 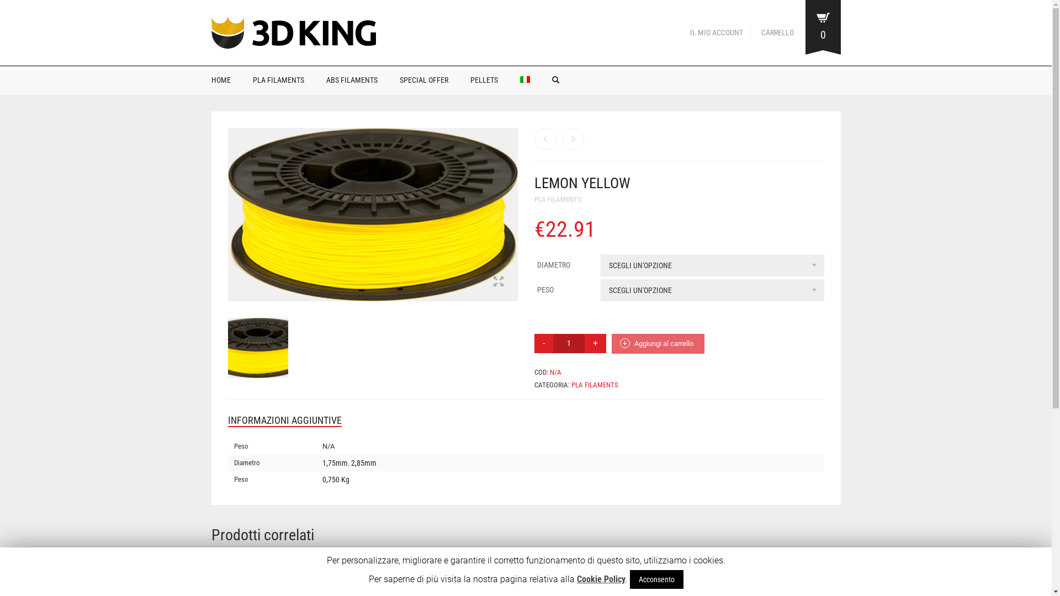 I want to click on IL MIO ACCOUNT, so click(x=717, y=33).